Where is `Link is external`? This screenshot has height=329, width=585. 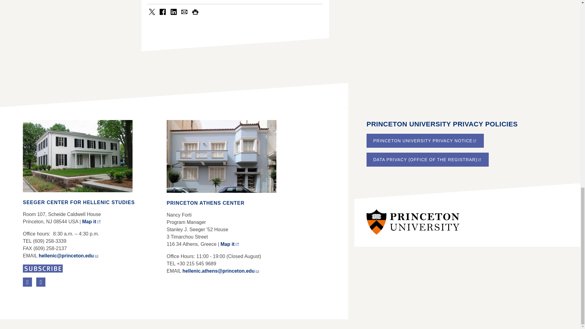 Link is external is located at coordinates (99, 222).